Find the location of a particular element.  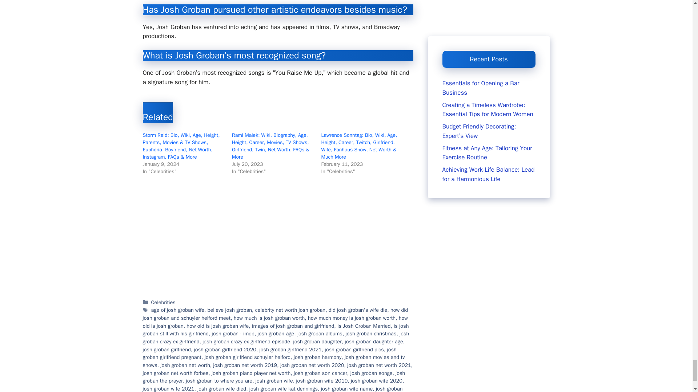

josh groban age is located at coordinates (276, 333).